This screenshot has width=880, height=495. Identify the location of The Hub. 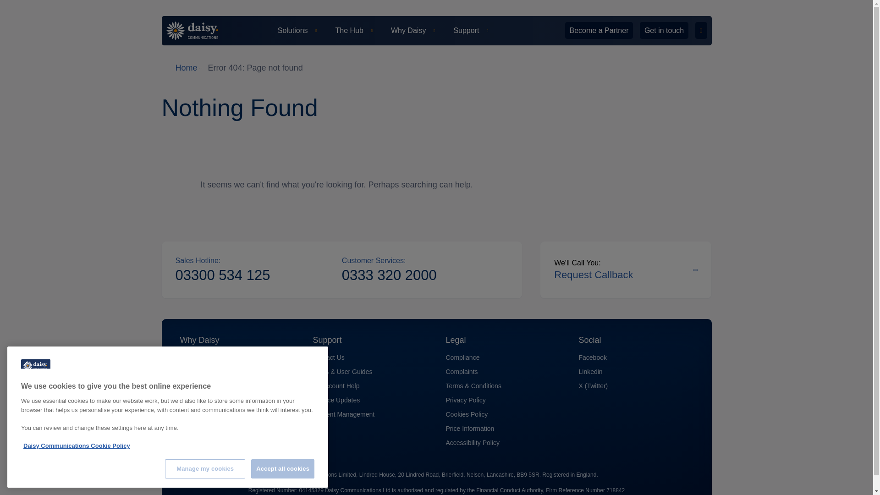
(354, 30).